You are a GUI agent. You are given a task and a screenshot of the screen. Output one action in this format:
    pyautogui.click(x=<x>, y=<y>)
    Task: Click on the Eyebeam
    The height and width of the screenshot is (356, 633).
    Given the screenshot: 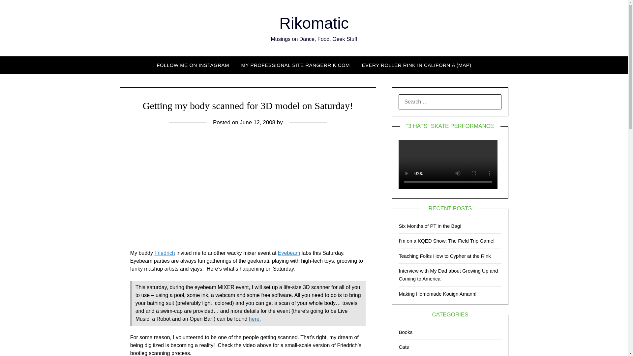 What is the action you would take?
    pyautogui.click(x=289, y=253)
    